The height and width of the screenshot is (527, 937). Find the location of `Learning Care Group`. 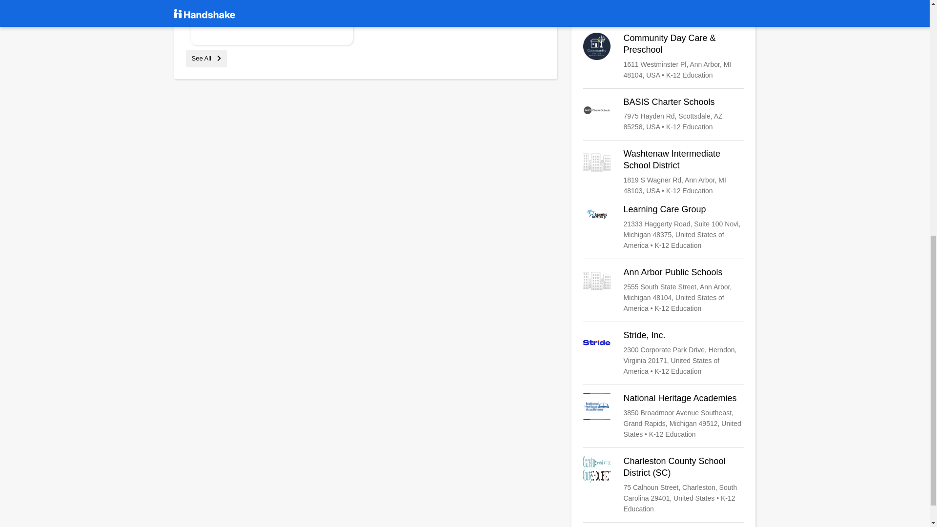

Learning Care Group is located at coordinates (663, 227).